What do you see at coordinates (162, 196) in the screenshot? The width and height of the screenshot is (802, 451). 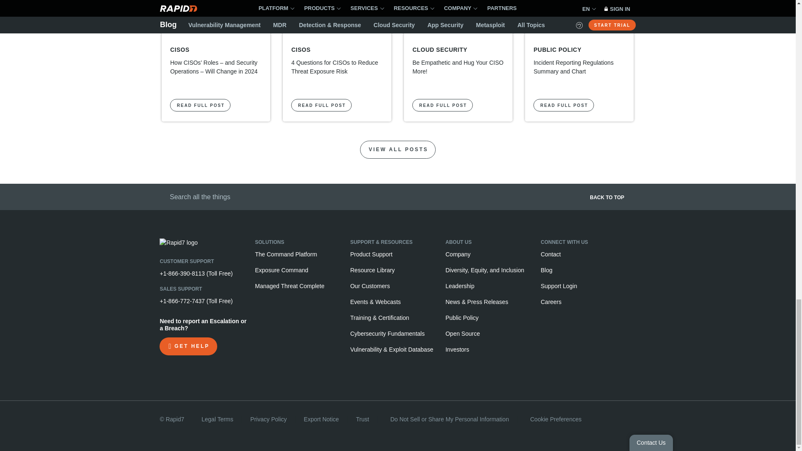 I see `Submit Search` at bounding box center [162, 196].